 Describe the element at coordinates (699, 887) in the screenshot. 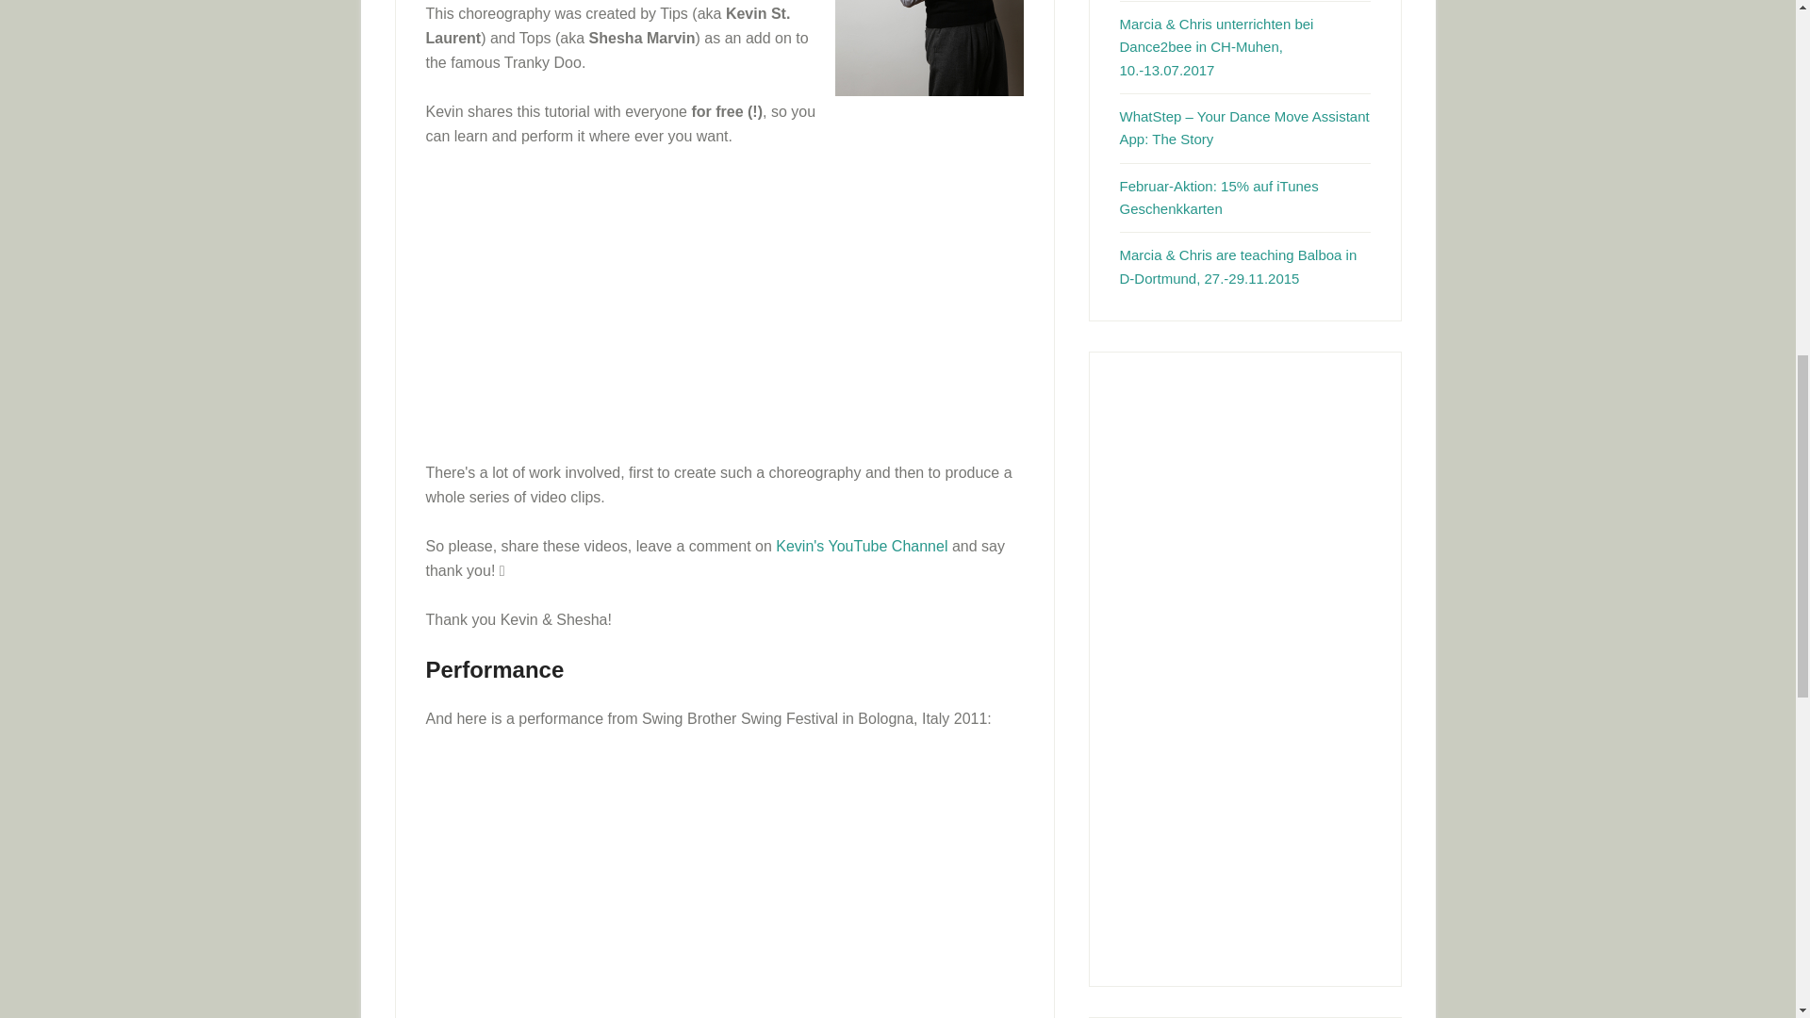

I see `Tips and Tops Hat Trick Tranky Doo Swing Brother Swing 2011` at that location.